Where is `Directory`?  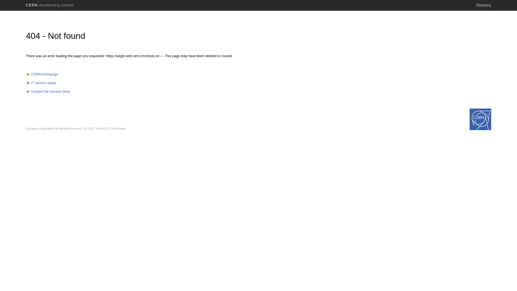
Directory is located at coordinates (484, 5).